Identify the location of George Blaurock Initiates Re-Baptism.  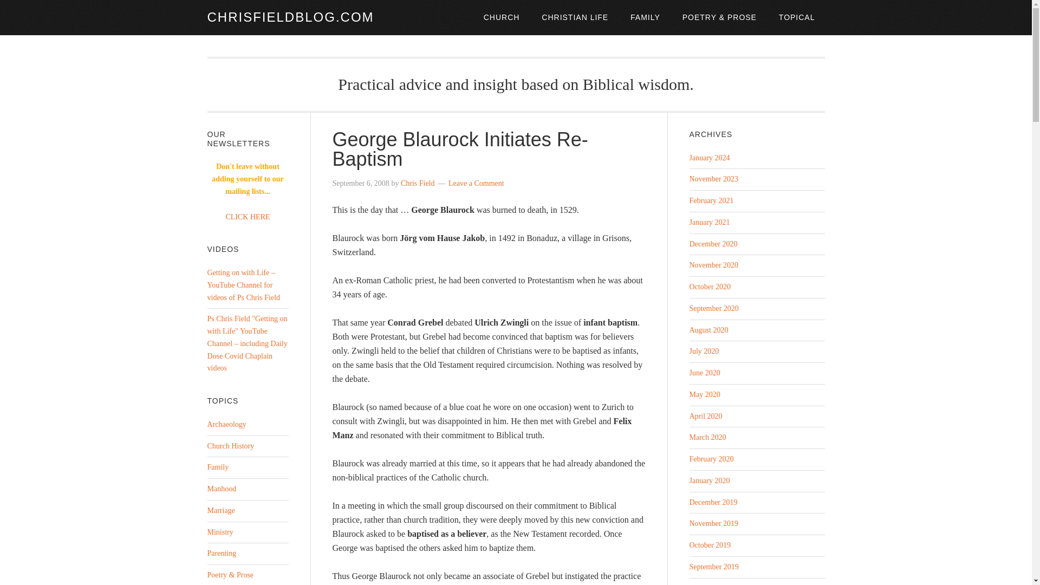
(460, 149).